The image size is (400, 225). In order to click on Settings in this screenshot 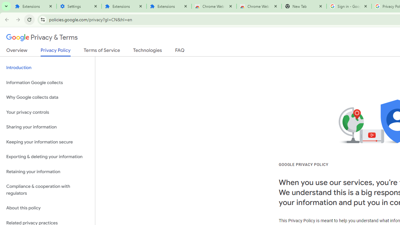, I will do `click(79, 6)`.